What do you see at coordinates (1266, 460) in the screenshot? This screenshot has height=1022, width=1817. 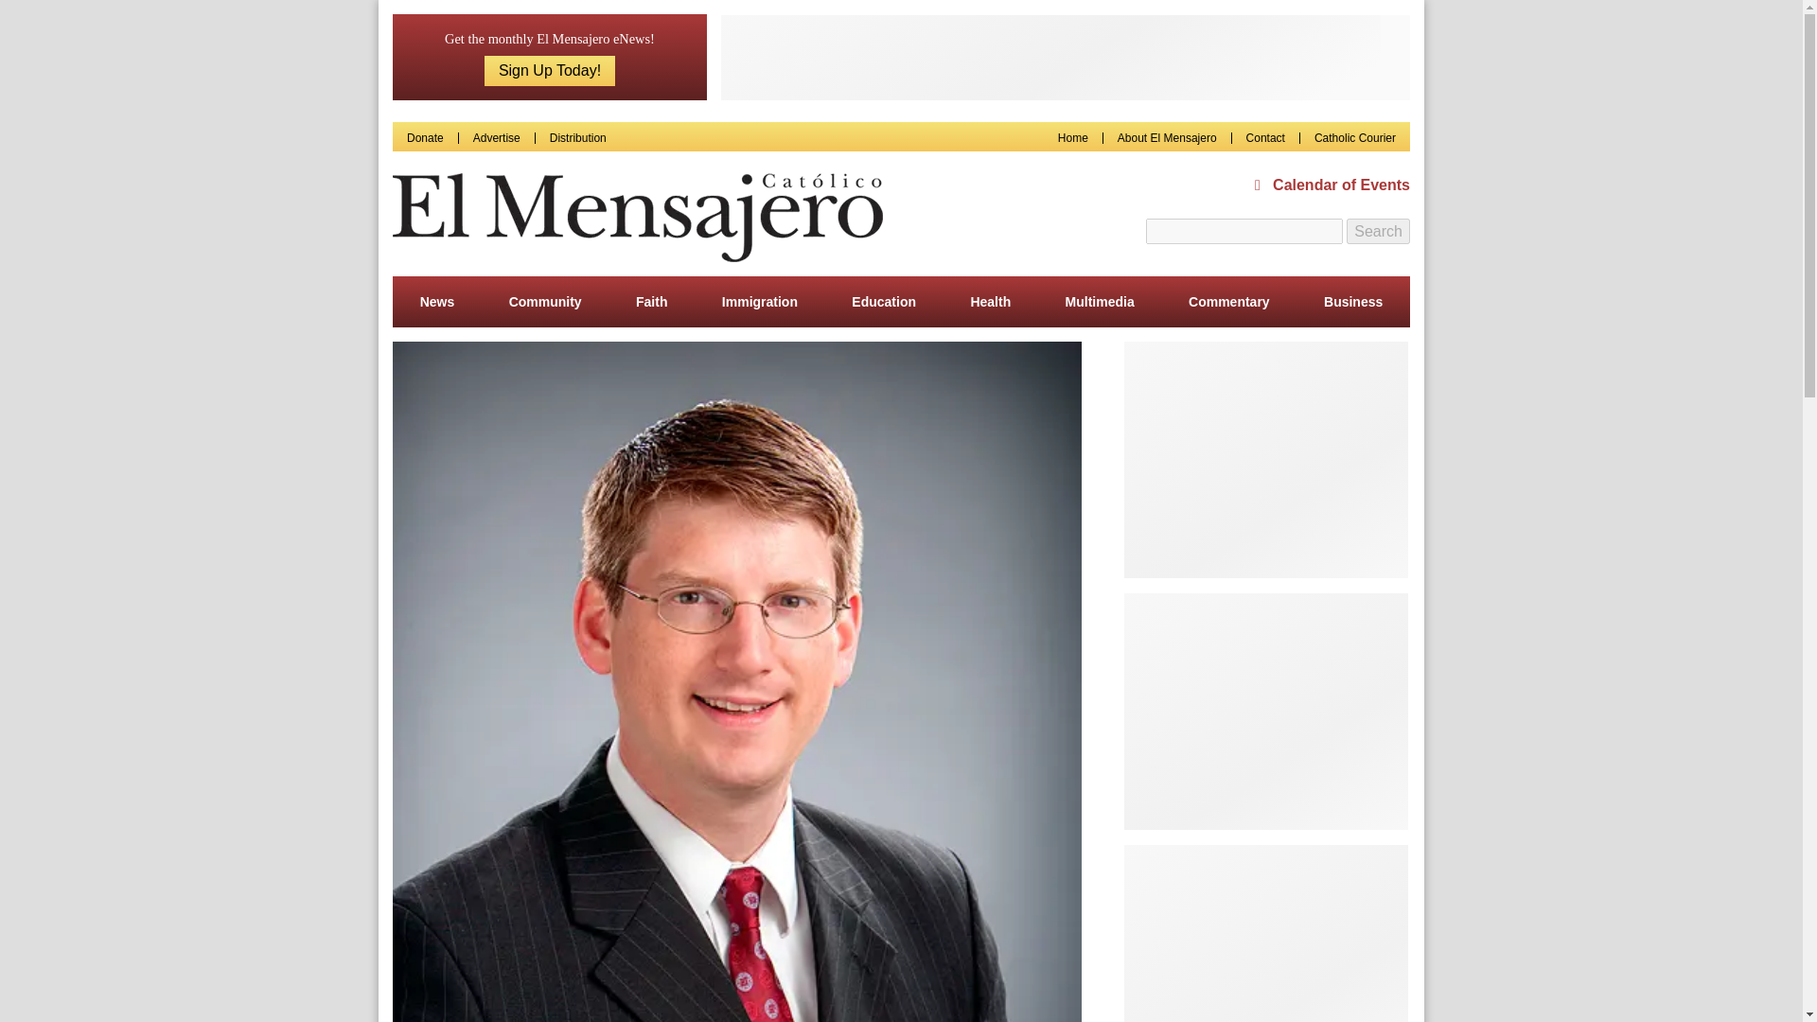 I see `3rd party ad content` at bounding box center [1266, 460].